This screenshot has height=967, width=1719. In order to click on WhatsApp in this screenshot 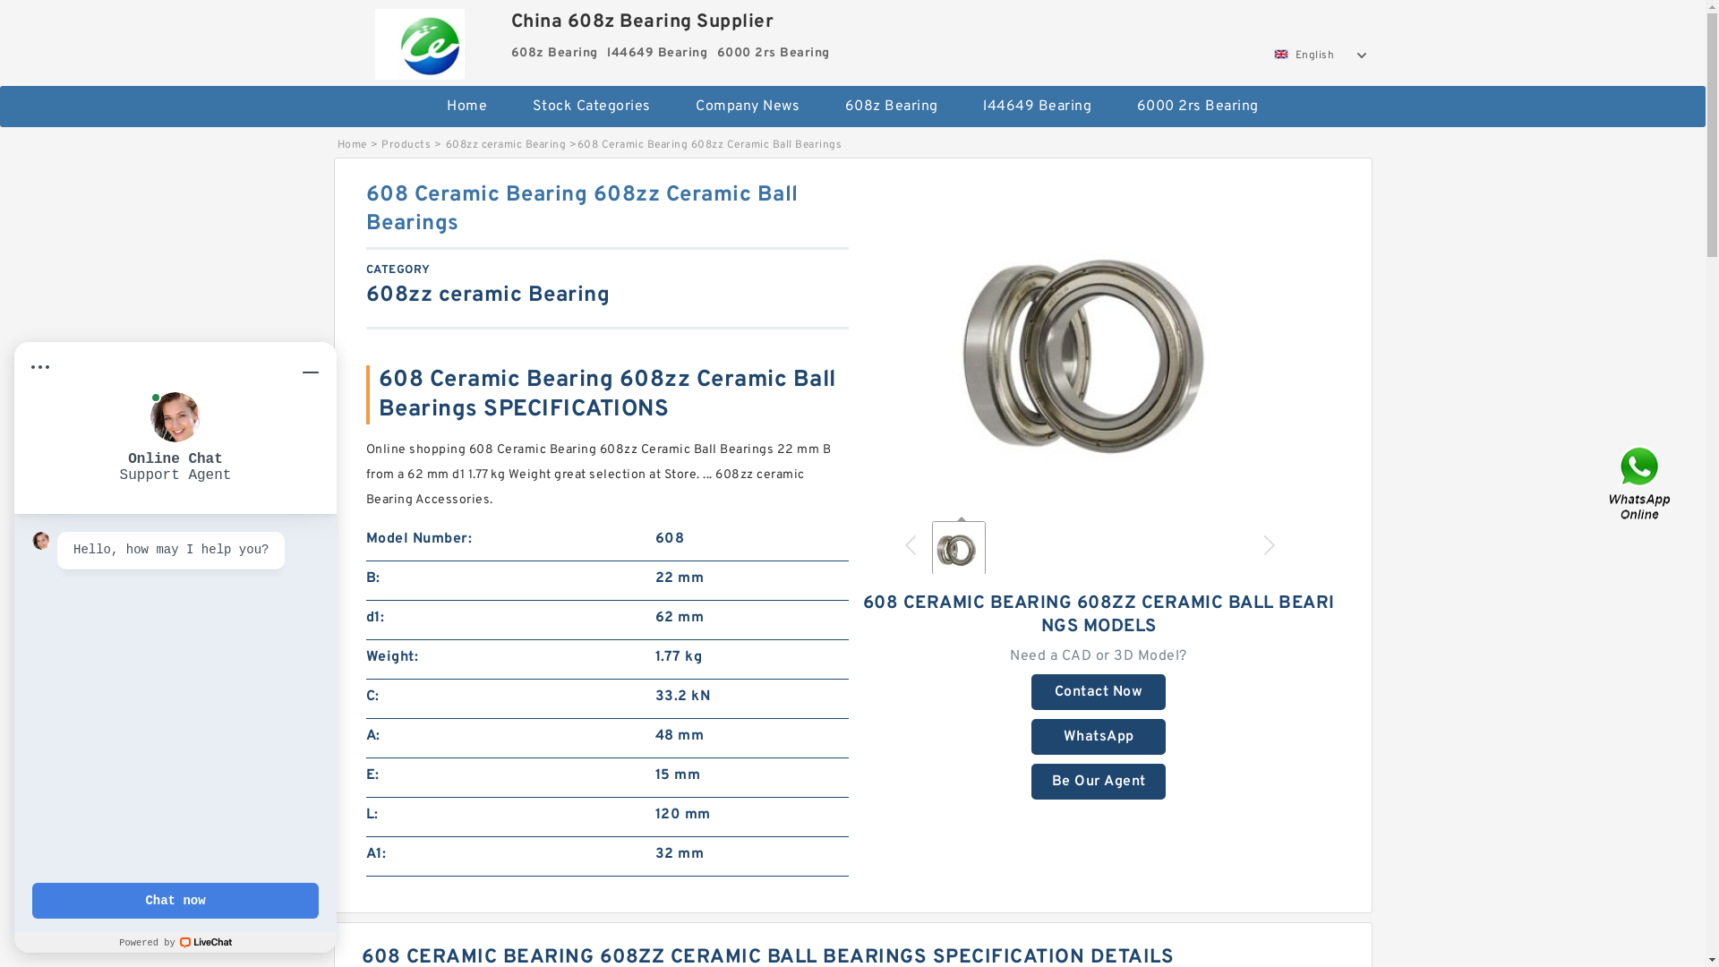, I will do `click(1099, 737)`.